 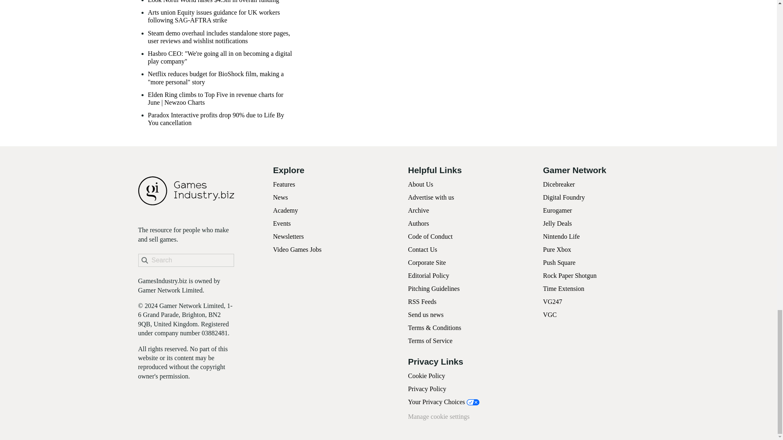 What do you see at coordinates (284, 184) in the screenshot?
I see `Features` at bounding box center [284, 184].